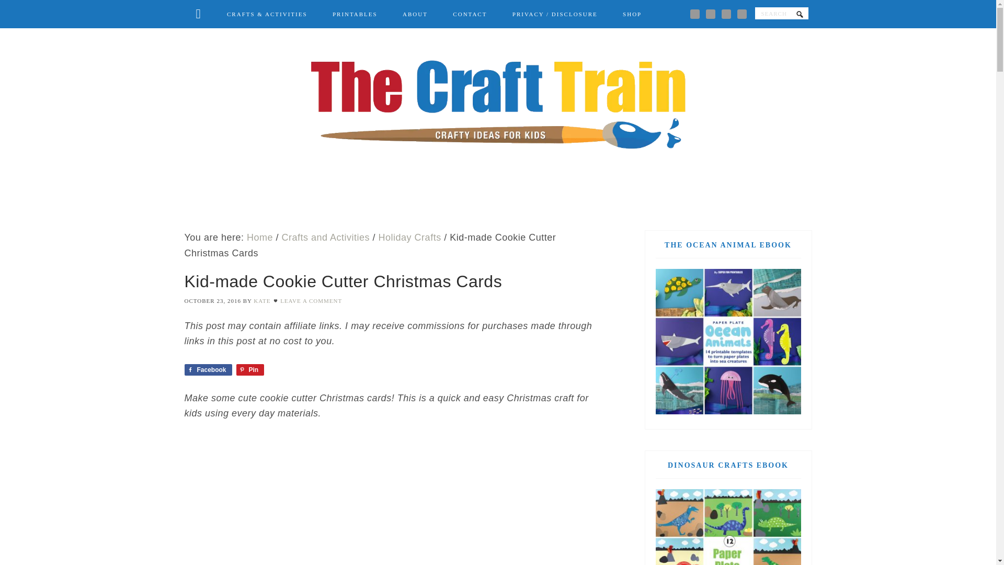 This screenshot has height=565, width=1004. What do you see at coordinates (260, 238) in the screenshot?
I see `Home` at bounding box center [260, 238].